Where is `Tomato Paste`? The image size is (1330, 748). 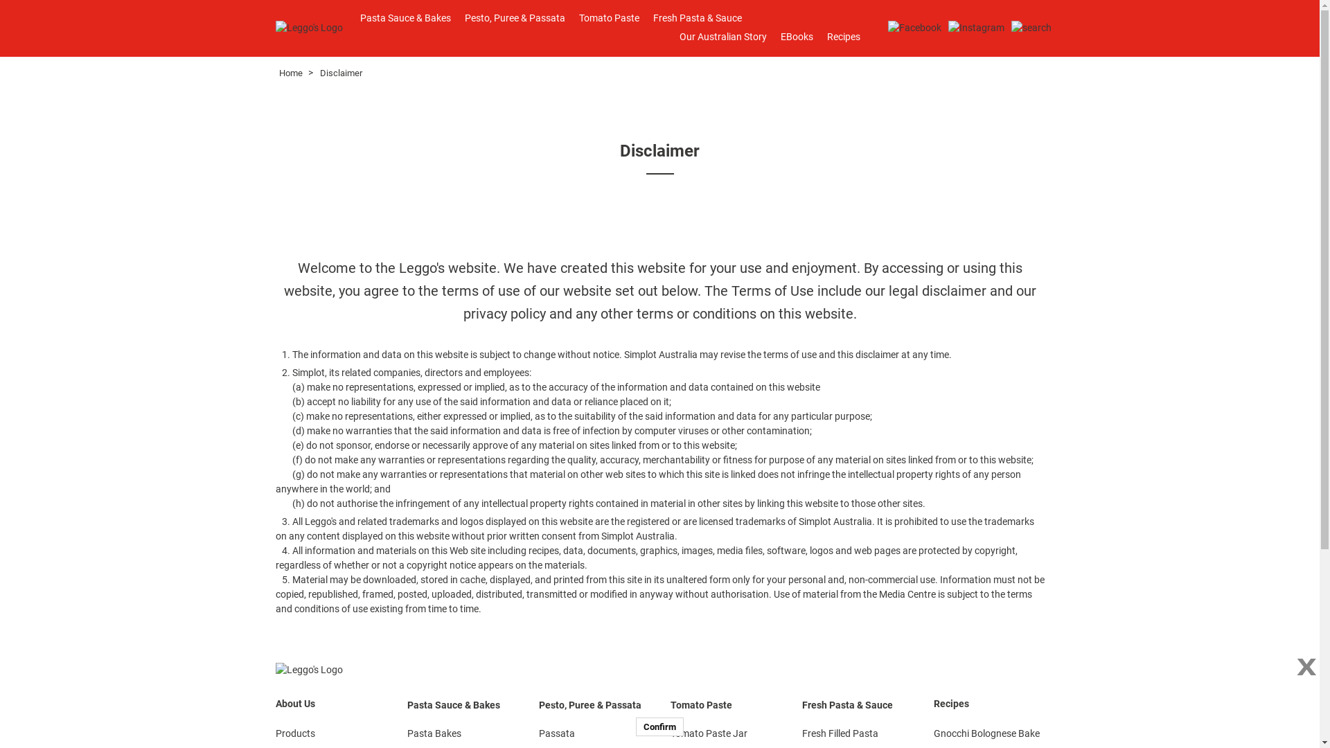 Tomato Paste is located at coordinates (726, 705).